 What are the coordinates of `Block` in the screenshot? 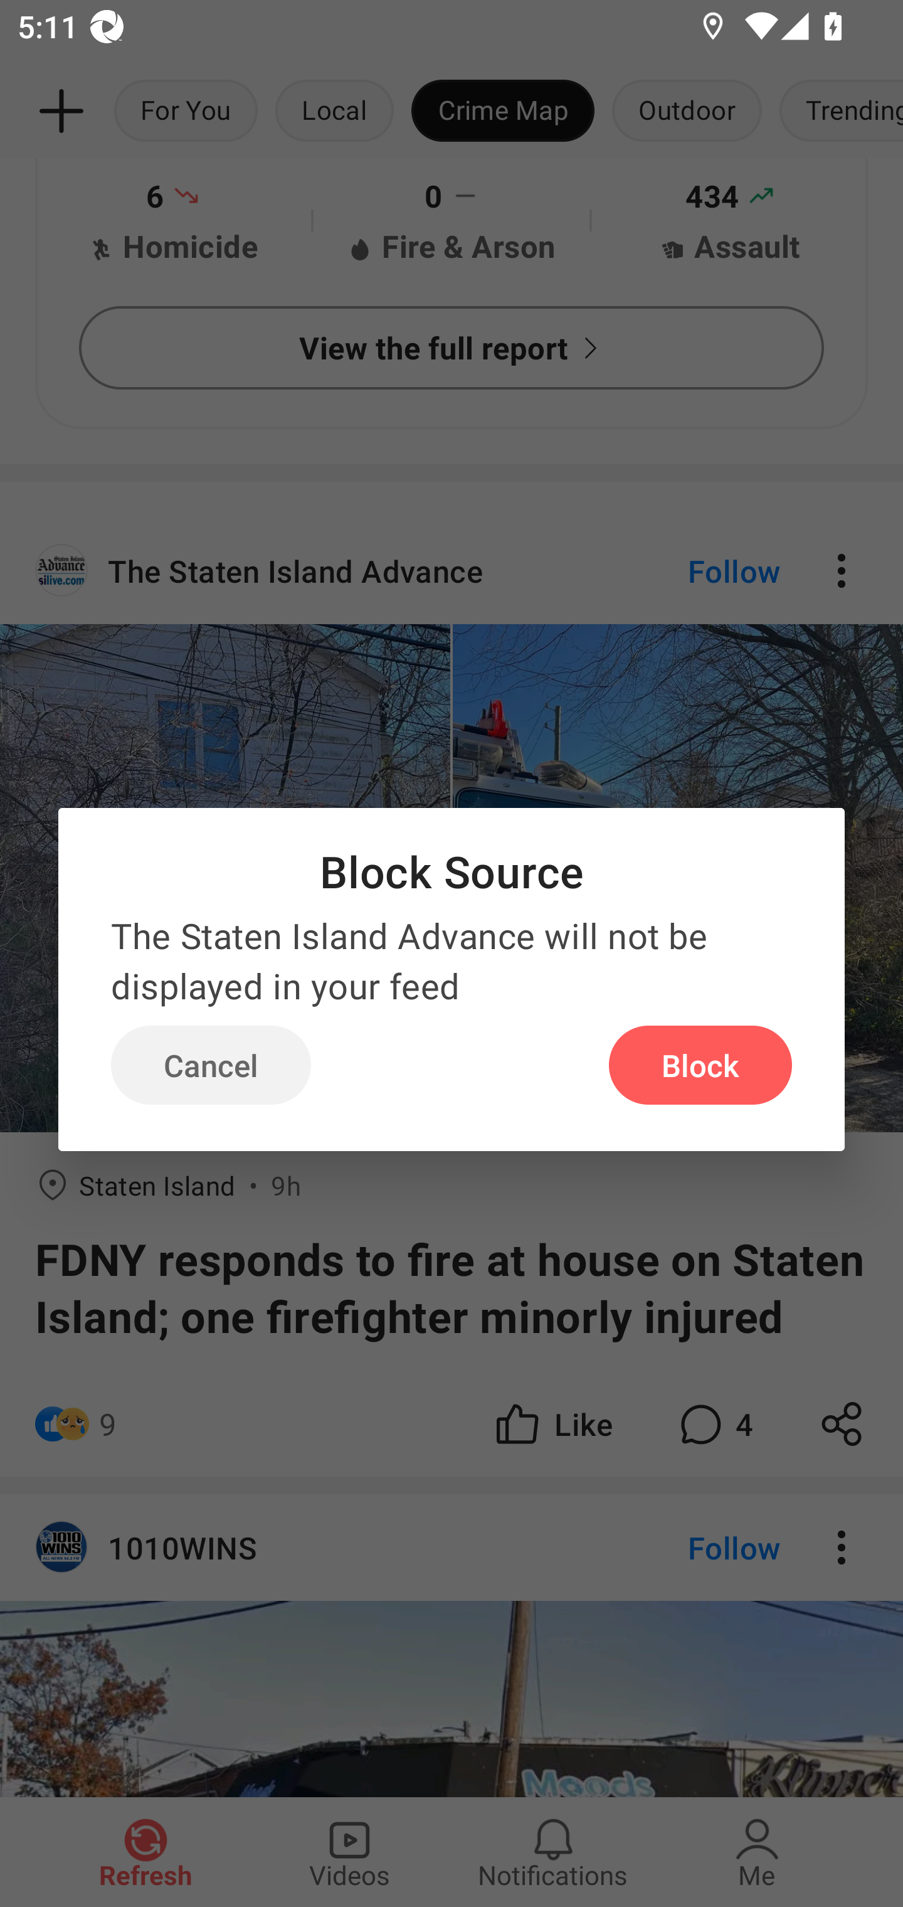 It's located at (700, 1065).